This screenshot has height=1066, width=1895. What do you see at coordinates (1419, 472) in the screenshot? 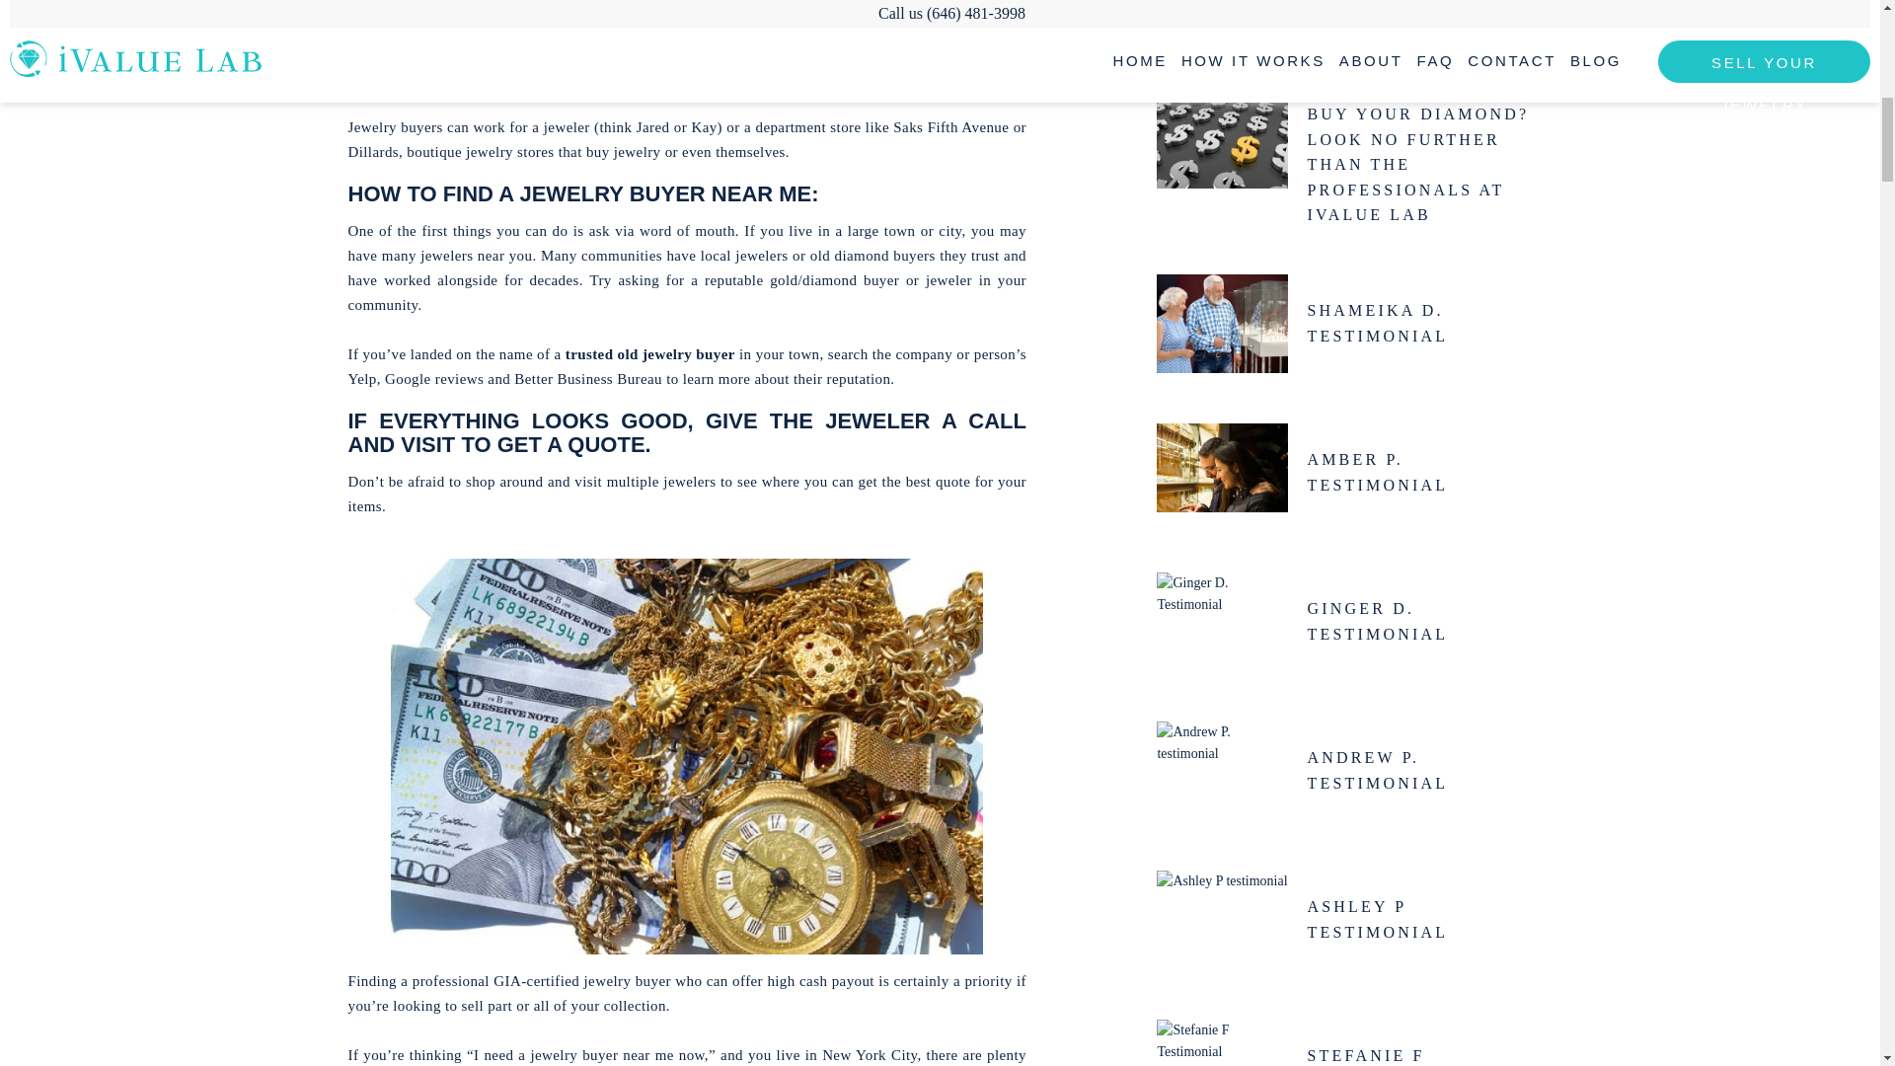
I see `AMBER P. TESTIMONIAL` at bounding box center [1419, 472].